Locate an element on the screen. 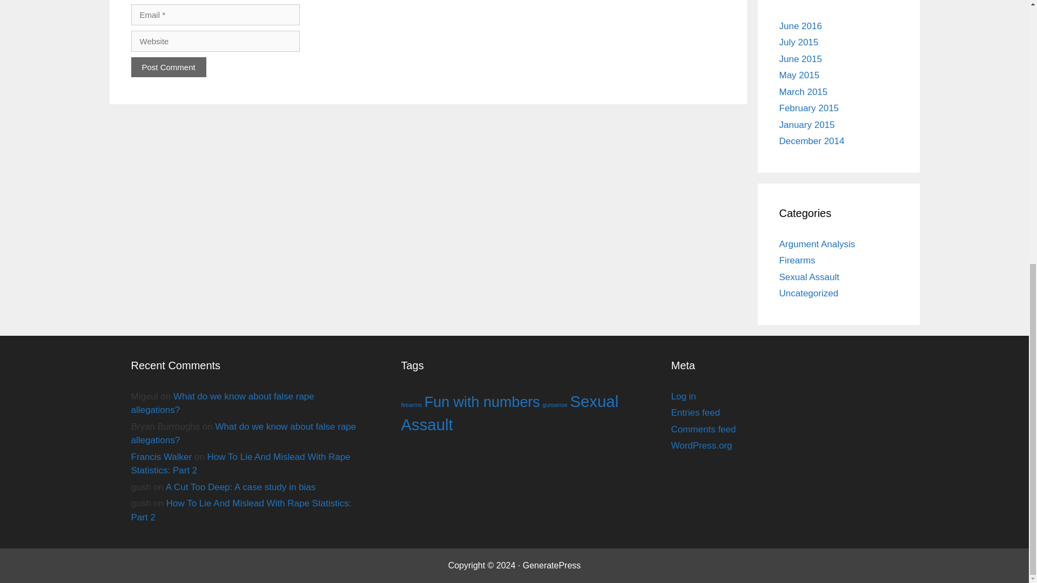  June 2015 is located at coordinates (799, 58).